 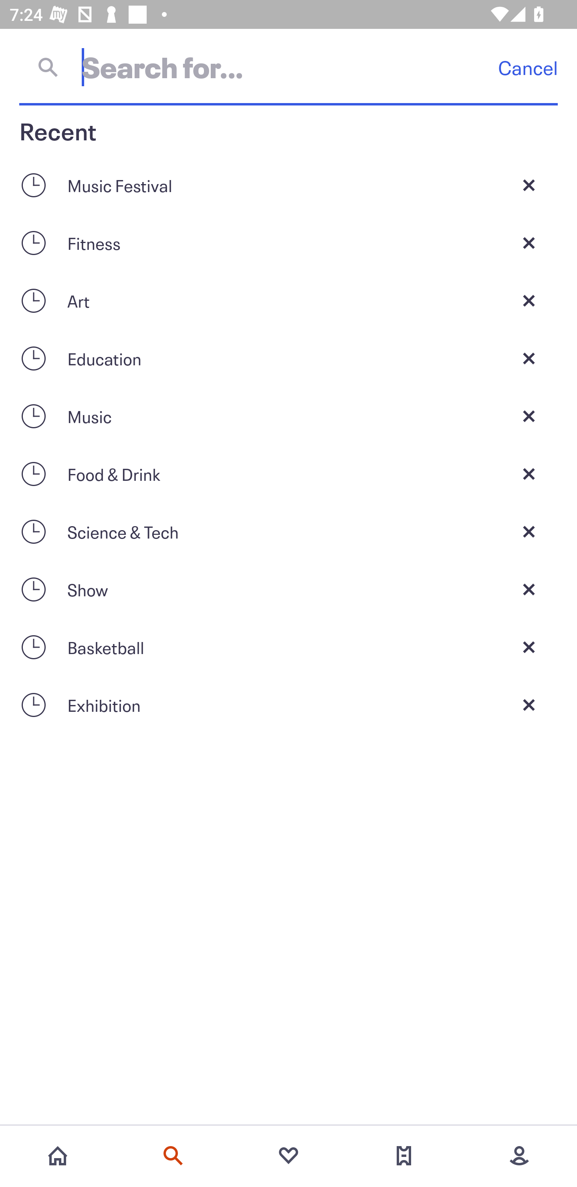 What do you see at coordinates (288, 358) in the screenshot?
I see `Education Close current screen` at bounding box center [288, 358].